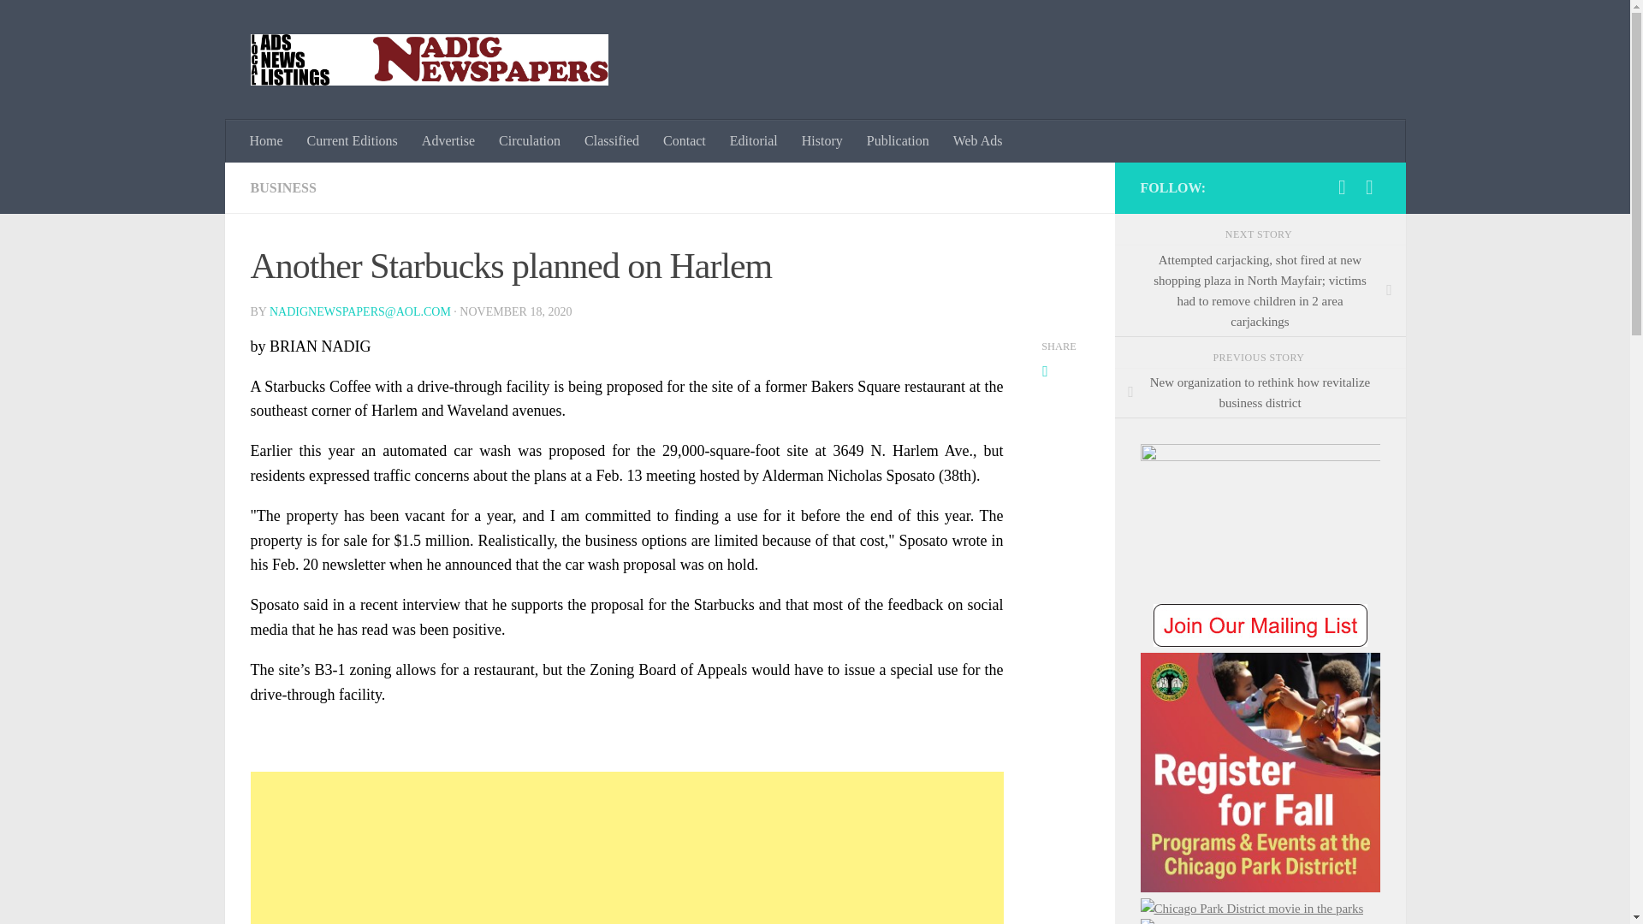 This screenshot has height=924, width=1643. Describe the element at coordinates (754, 141) in the screenshot. I see `Editorial` at that location.